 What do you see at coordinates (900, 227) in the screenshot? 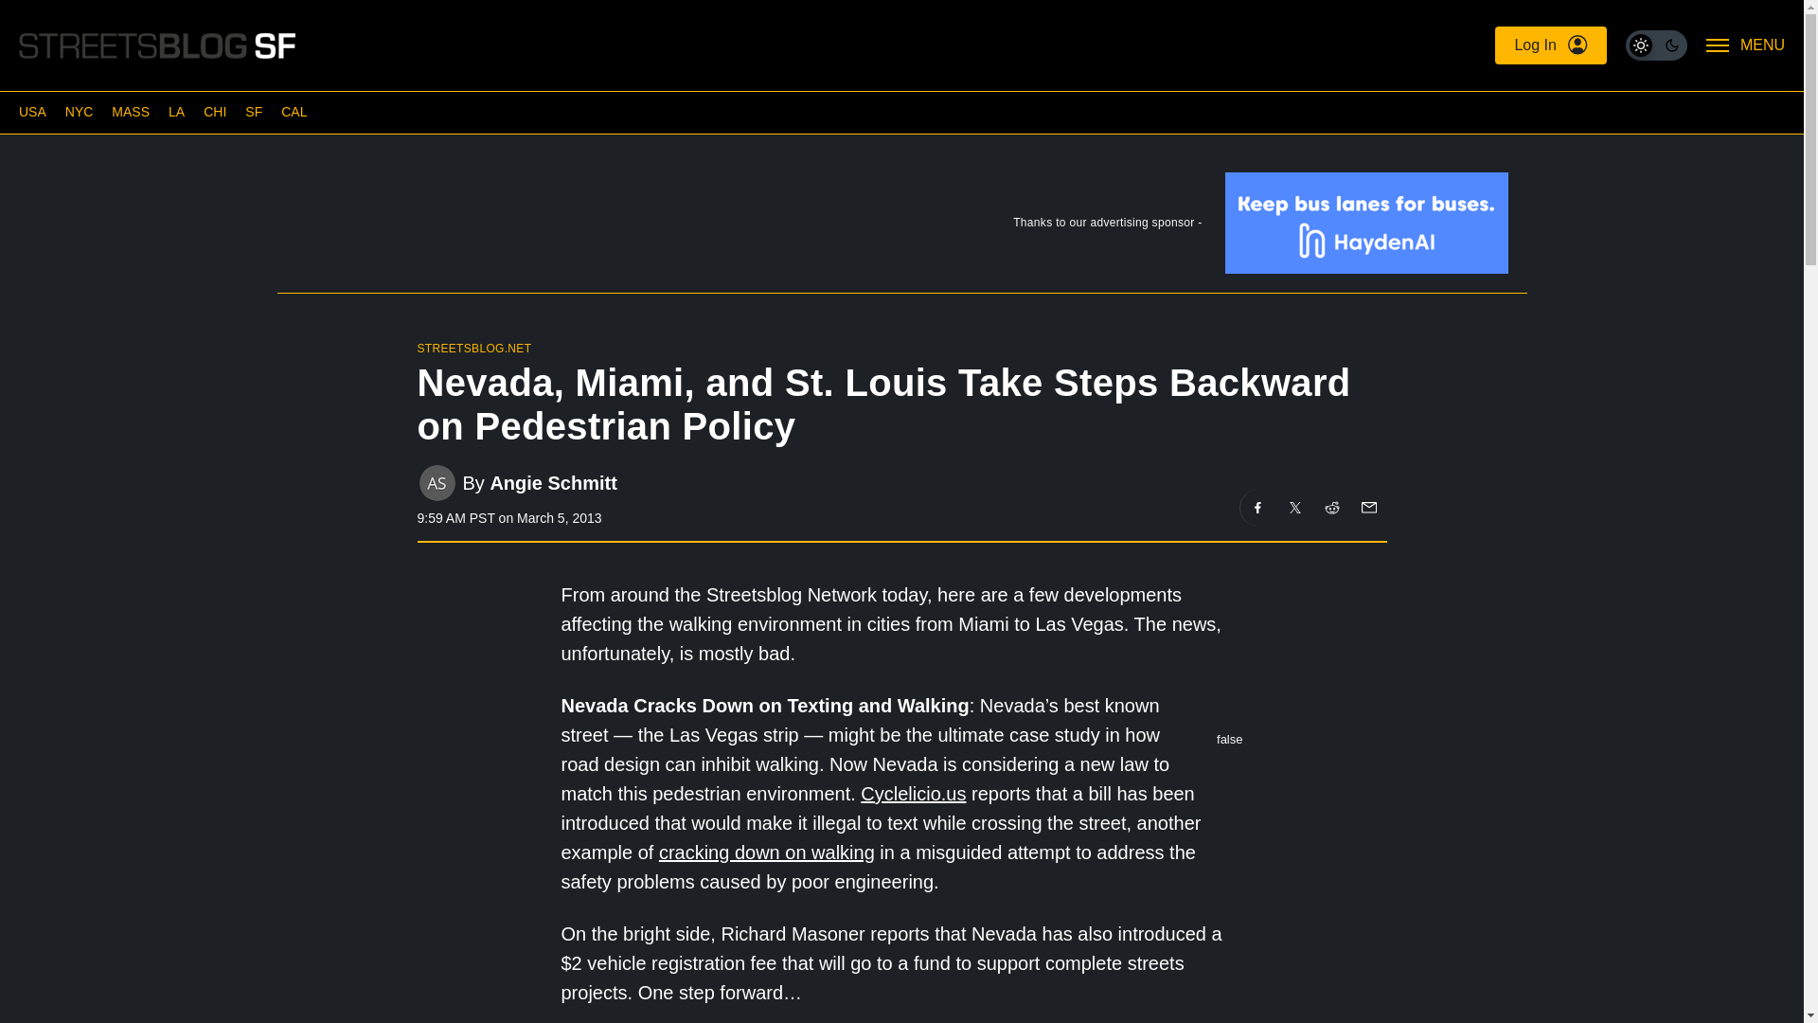
I see `Thanks to our advertising sponsor -` at bounding box center [900, 227].